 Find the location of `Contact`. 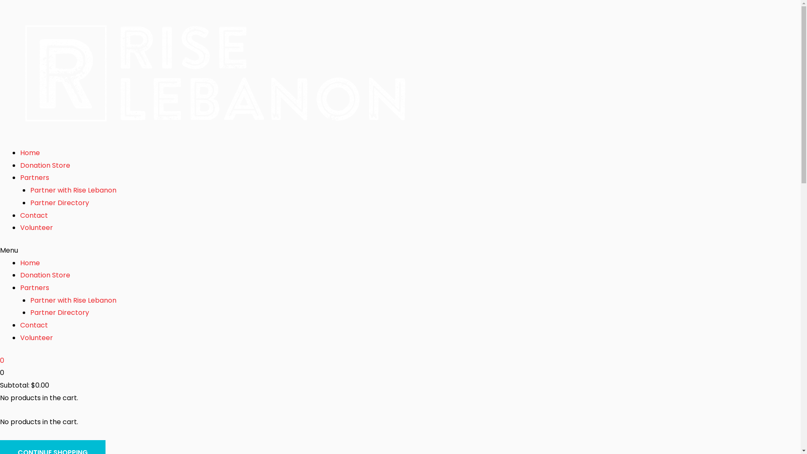

Contact is located at coordinates (34, 215).